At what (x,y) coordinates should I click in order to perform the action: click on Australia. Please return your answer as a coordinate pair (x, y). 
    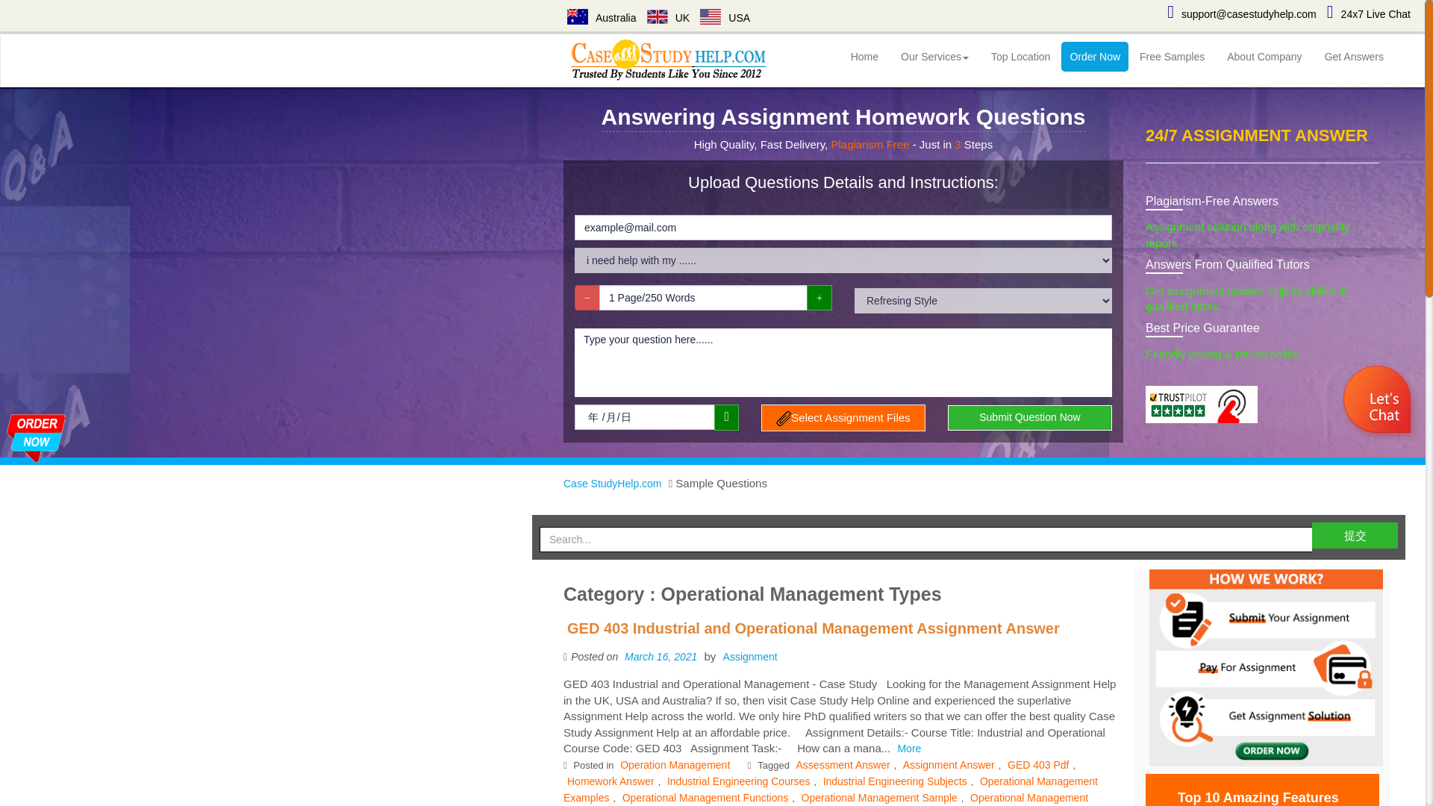
    Looking at the image, I should click on (602, 18).